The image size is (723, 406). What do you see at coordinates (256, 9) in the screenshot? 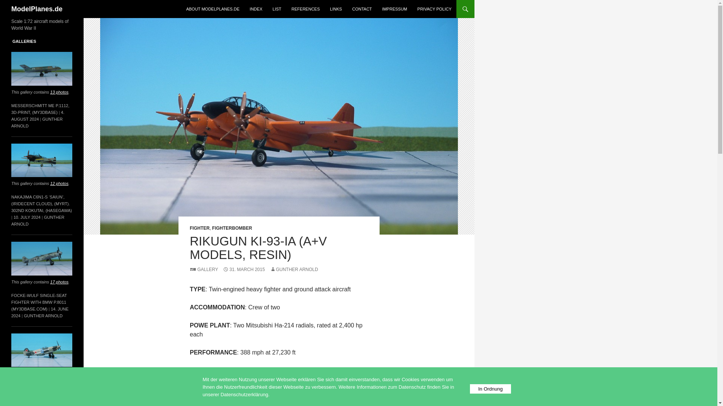
I see `INDEX` at bounding box center [256, 9].